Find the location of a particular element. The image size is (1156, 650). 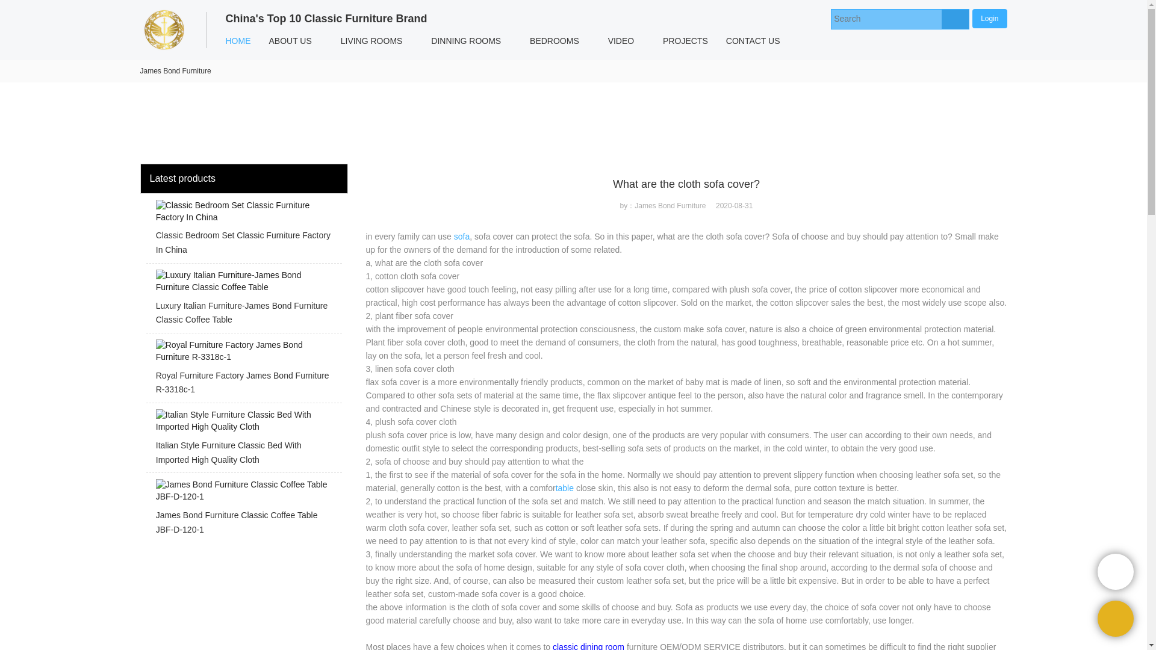

HOME is located at coordinates (238, 41).